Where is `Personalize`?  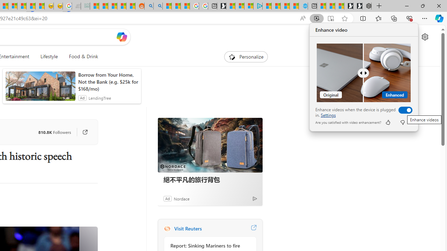 Personalize is located at coordinates (246, 56).